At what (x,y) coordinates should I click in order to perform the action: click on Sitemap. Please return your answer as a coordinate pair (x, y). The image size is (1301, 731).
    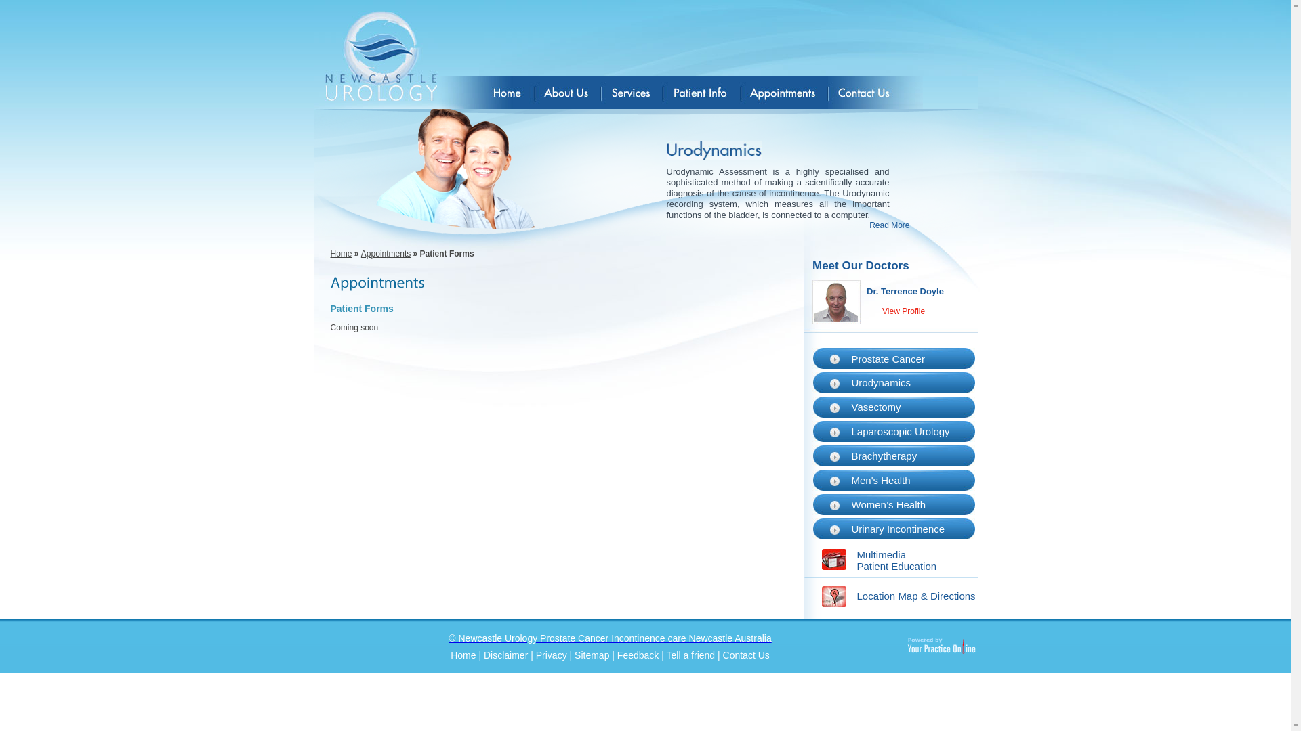
    Looking at the image, I should click on (592, 655).